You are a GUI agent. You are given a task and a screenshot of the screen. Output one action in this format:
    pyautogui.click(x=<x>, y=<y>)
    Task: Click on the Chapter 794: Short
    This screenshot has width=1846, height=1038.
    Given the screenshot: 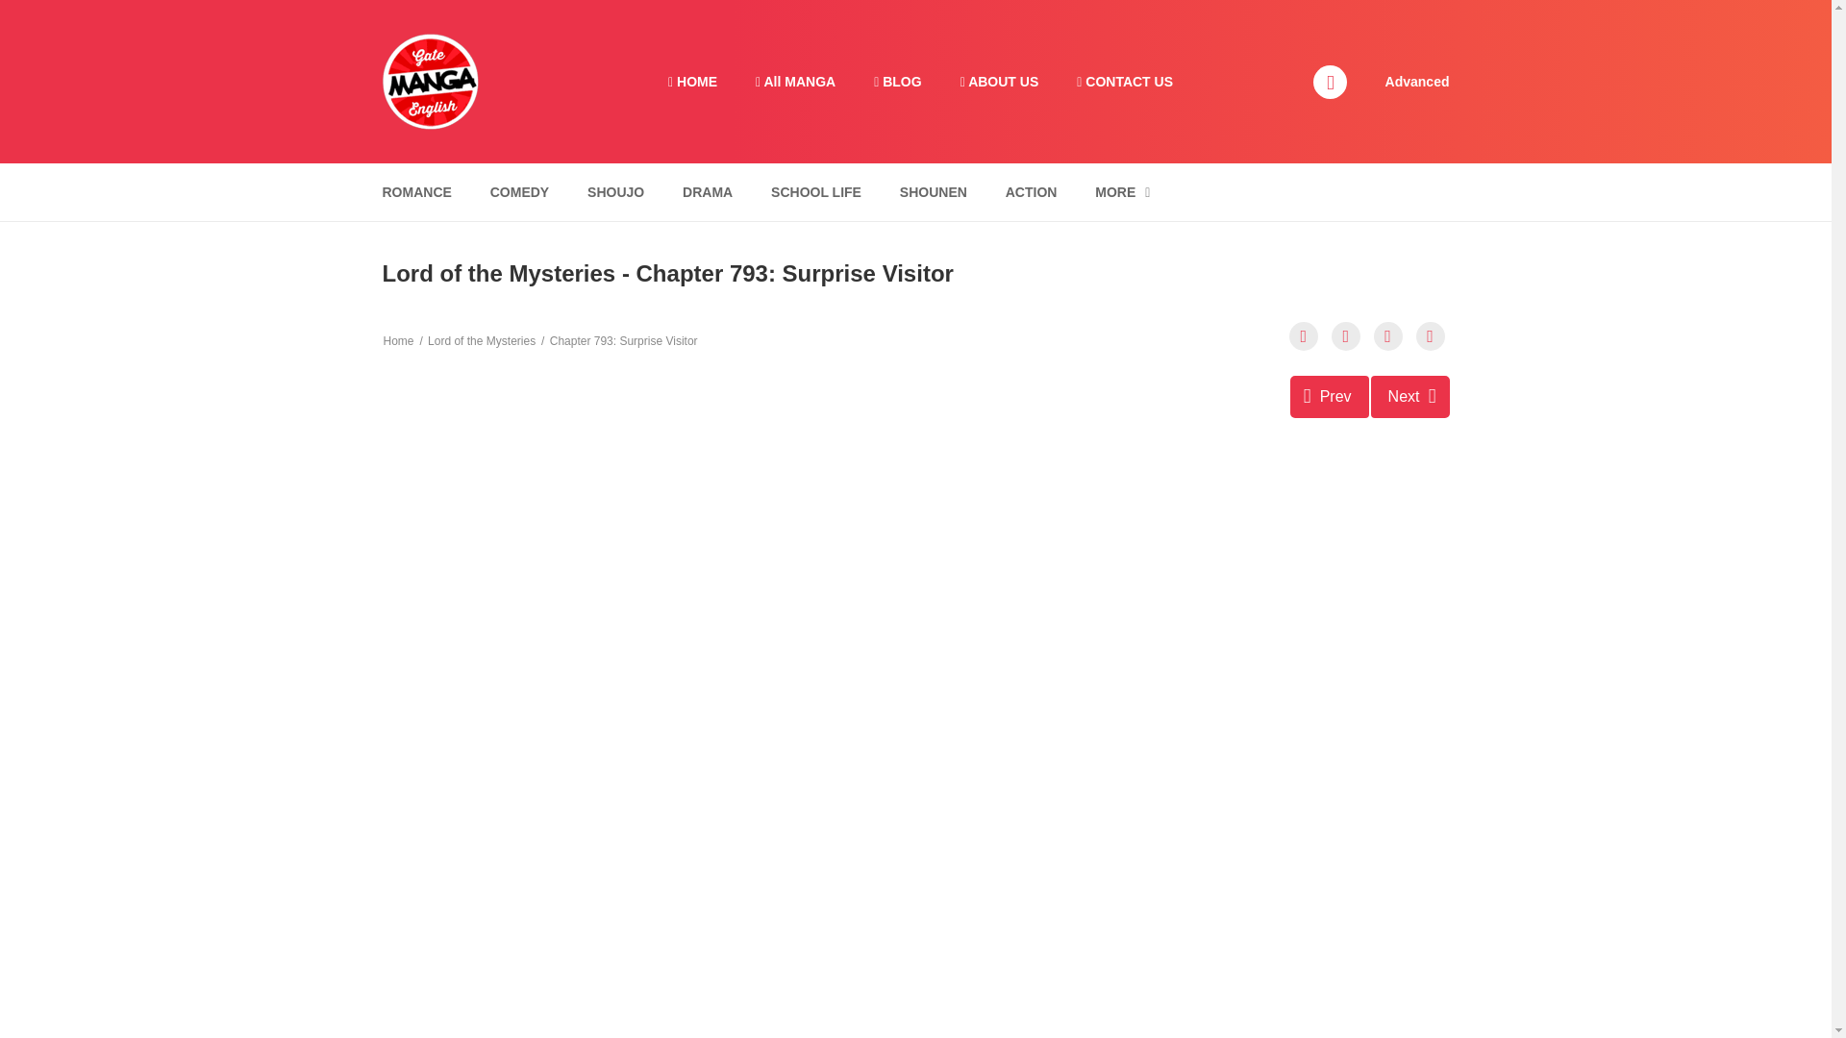 What is the action you would take?
    pyautogui.click(x=1409, y=396)
    